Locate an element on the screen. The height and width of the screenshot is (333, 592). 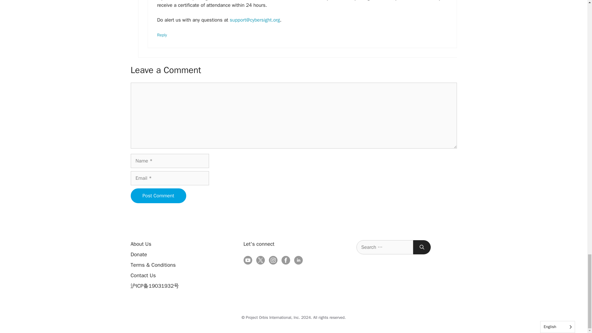
About Us is located at coordinates (141, 244).